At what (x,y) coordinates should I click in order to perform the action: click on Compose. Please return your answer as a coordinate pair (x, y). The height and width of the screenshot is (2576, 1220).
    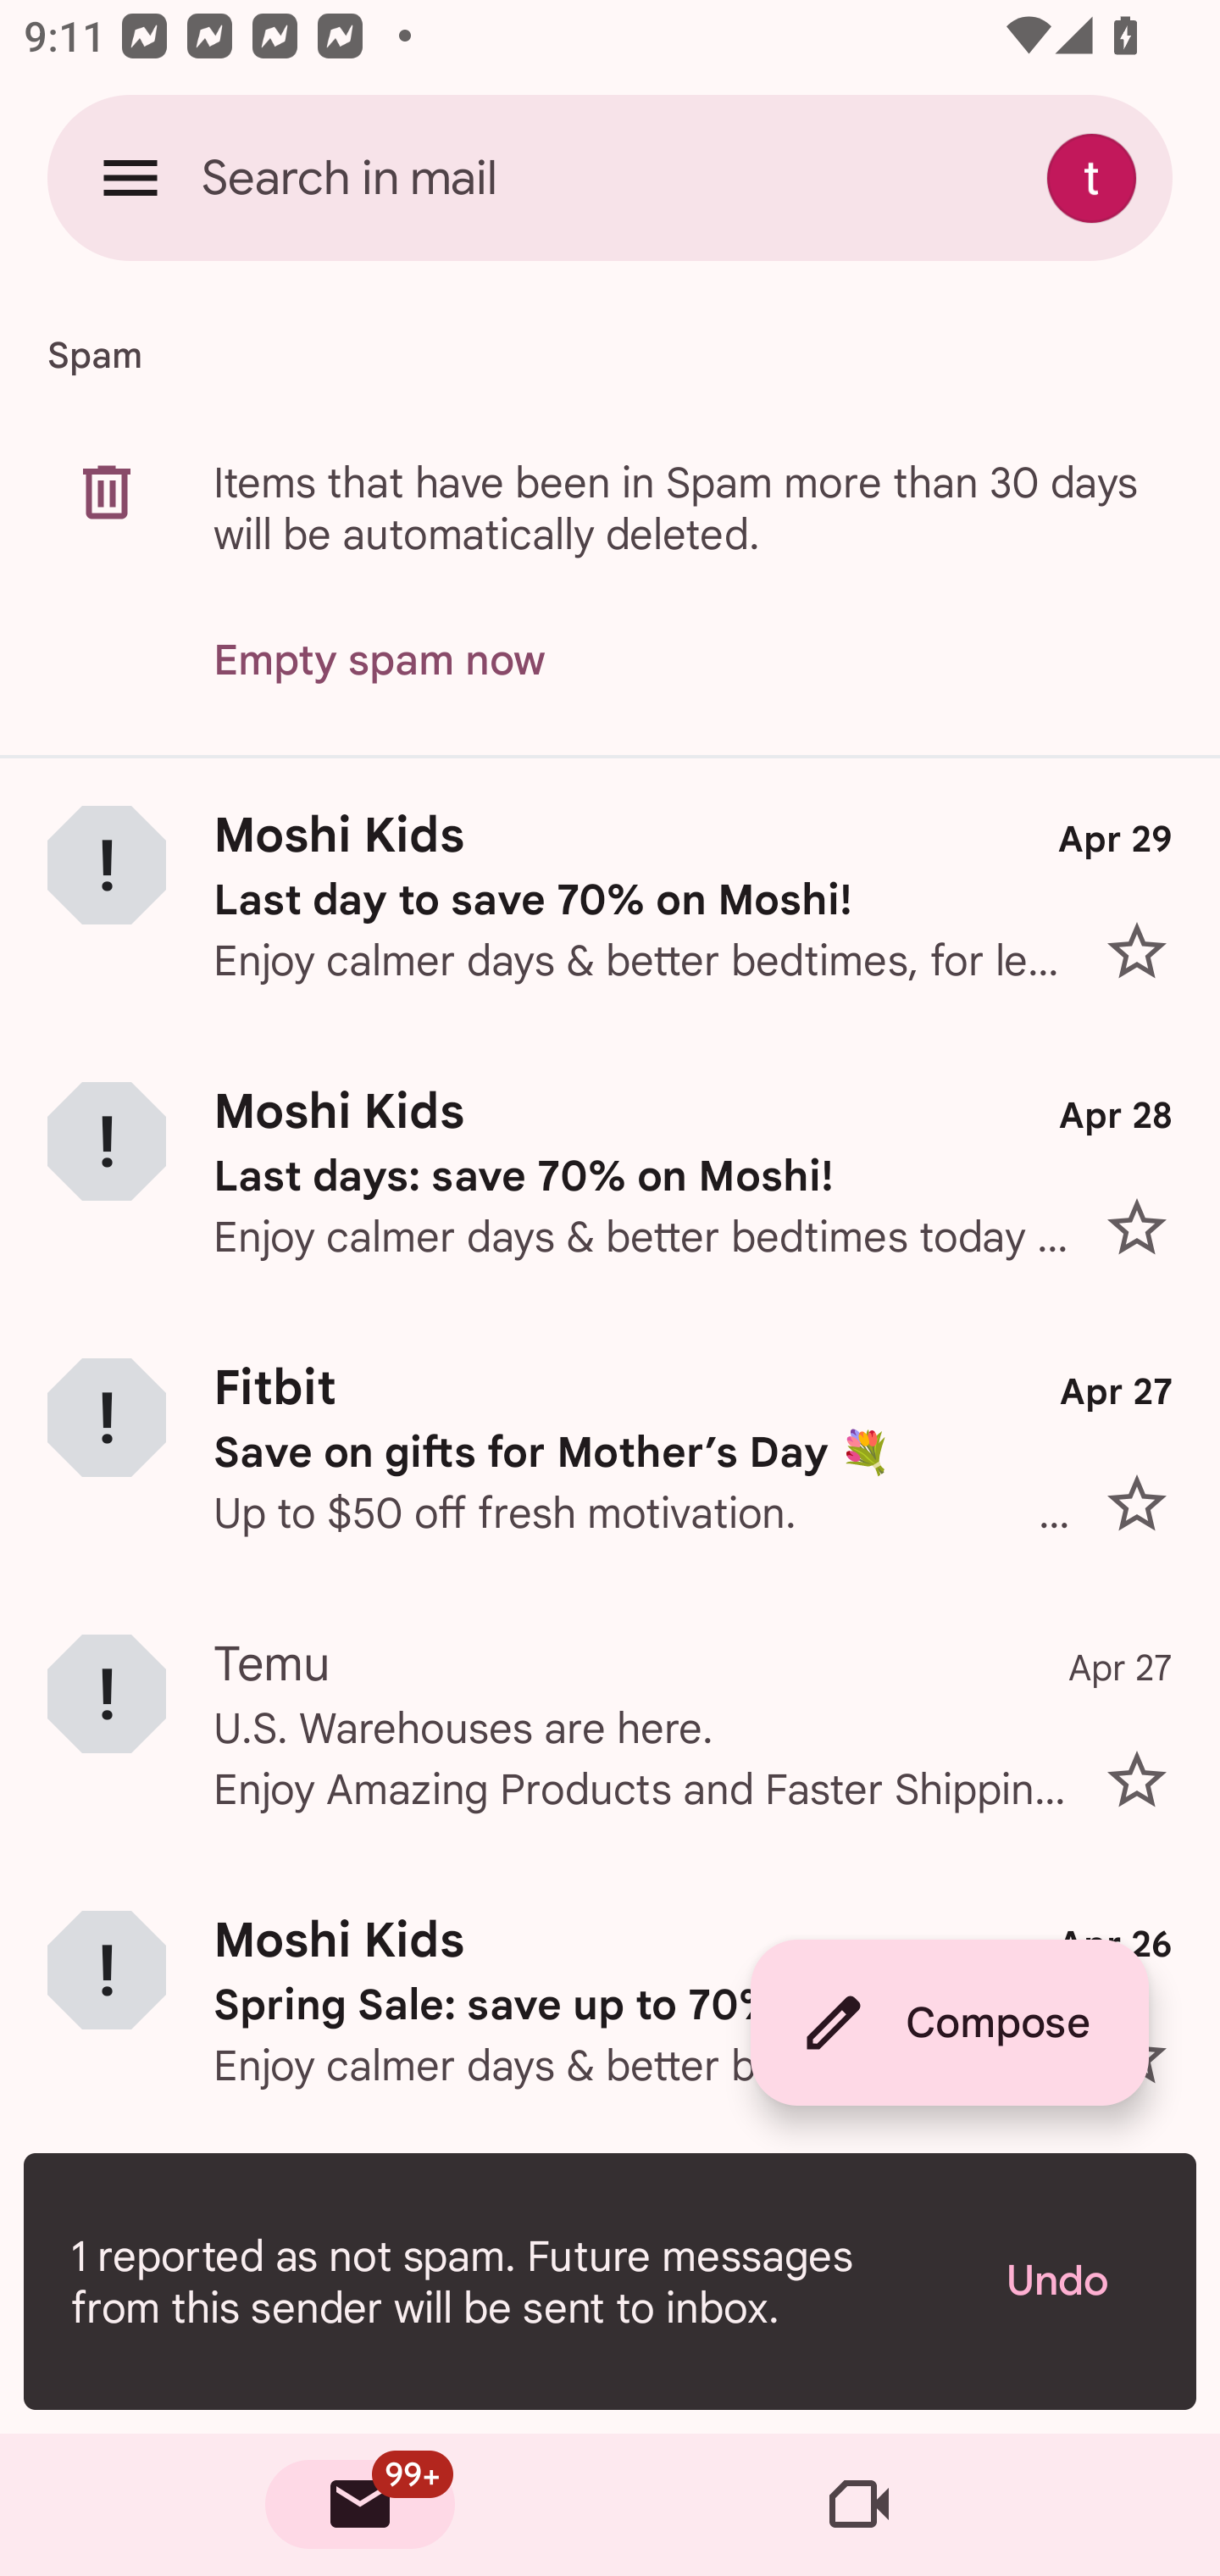
    Looking at the image, I should click on (949, 2022).